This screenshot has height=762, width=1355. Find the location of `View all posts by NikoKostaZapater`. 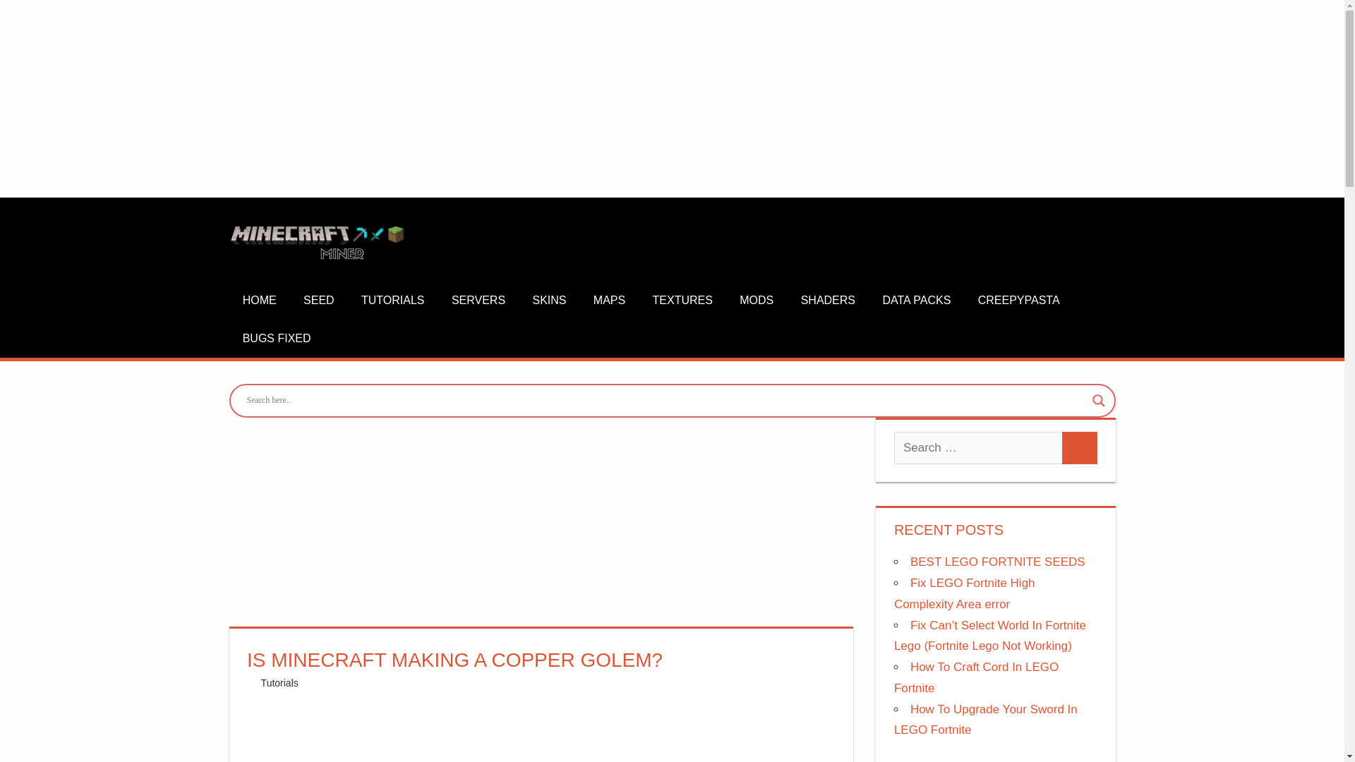

View all posts by NikoKostaZapater is located at coordinates (301, 683).